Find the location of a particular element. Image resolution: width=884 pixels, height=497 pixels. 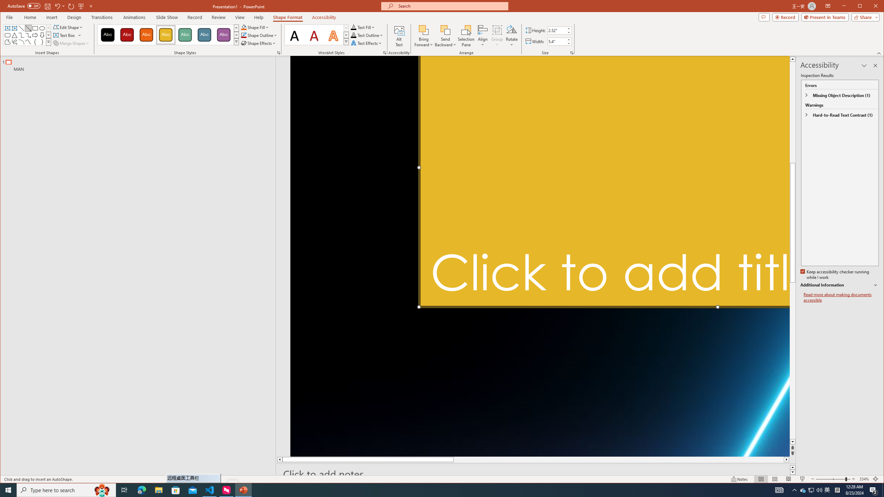

Right Brace is located at coordinates (42, 42).